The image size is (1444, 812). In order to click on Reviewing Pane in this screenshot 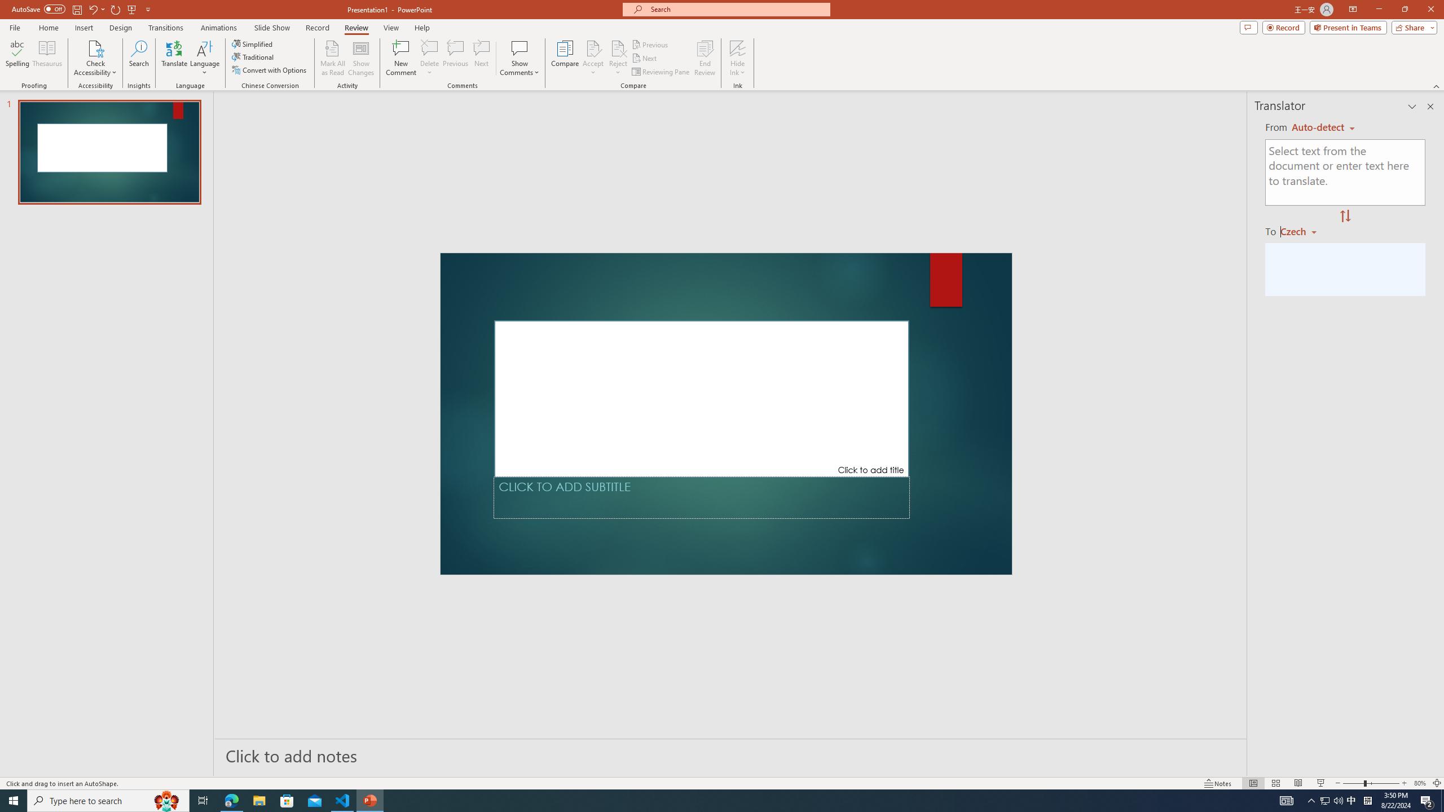, I will do `click(661, 72)`.